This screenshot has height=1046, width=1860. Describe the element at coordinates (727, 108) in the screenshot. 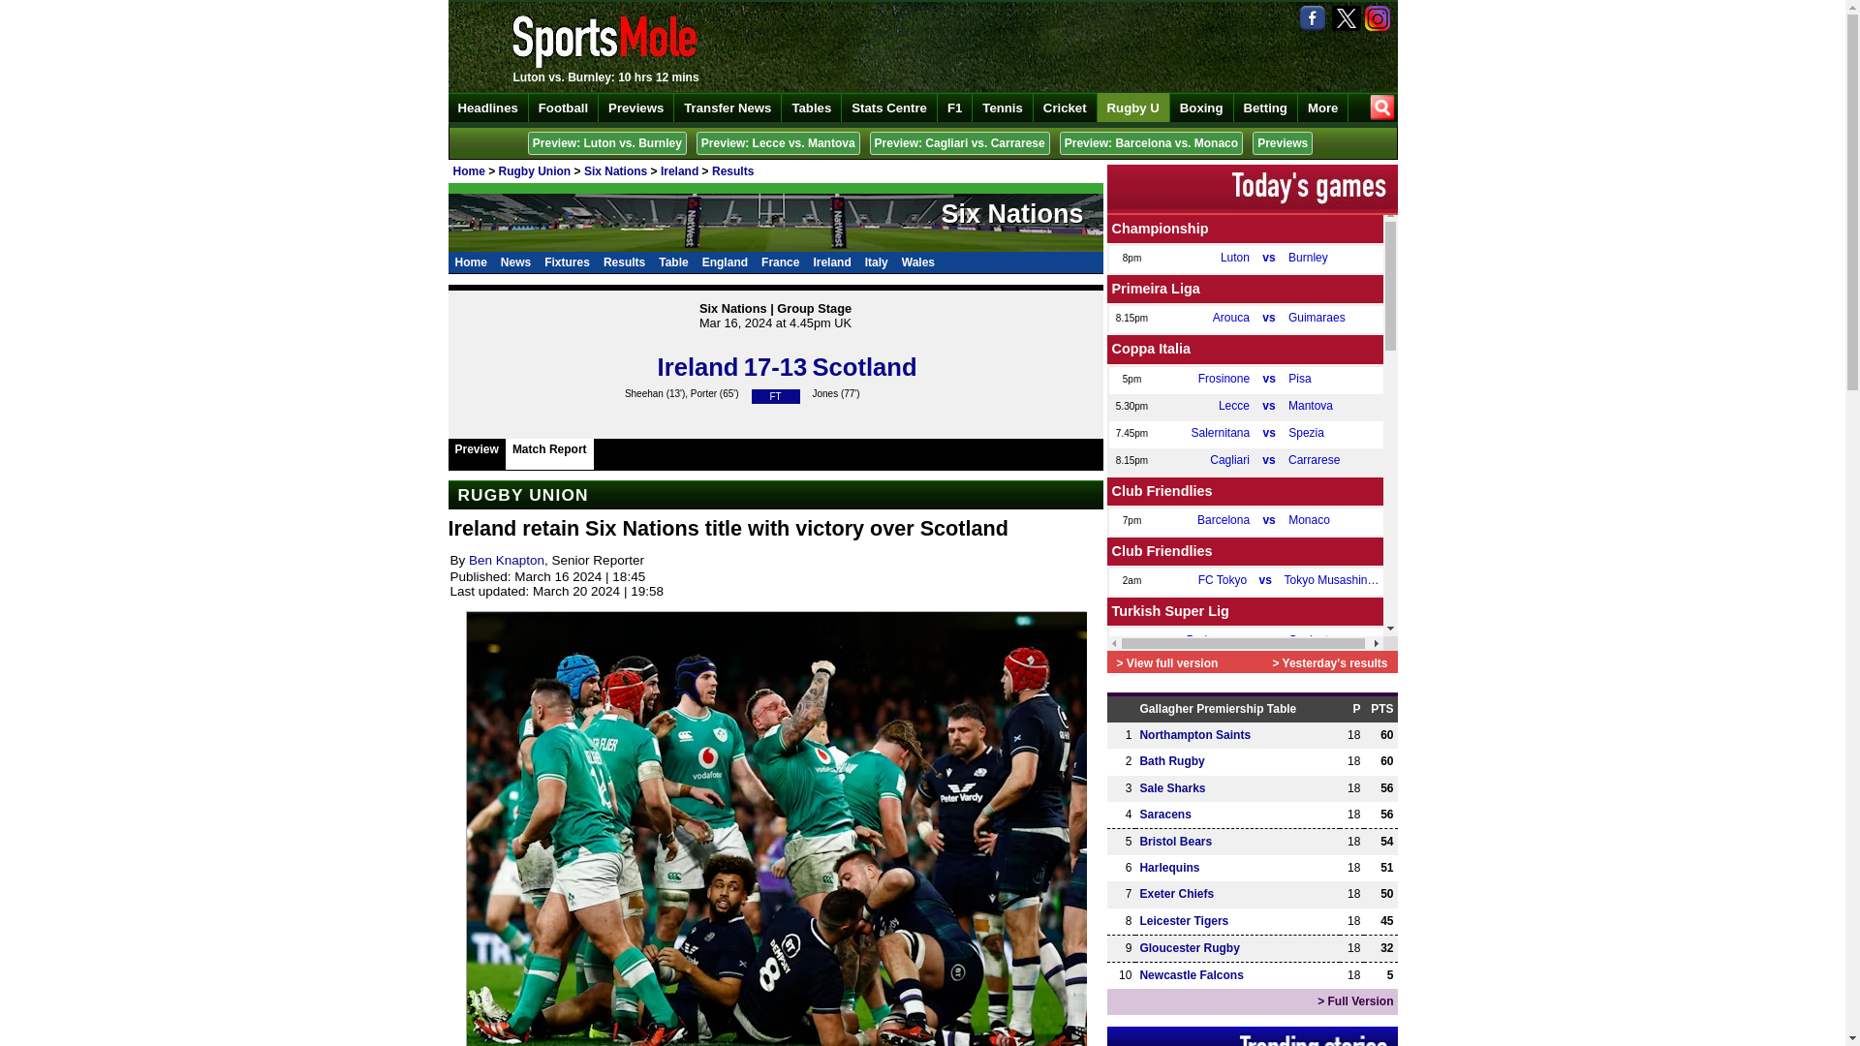

I see `Transfer News` at that location.